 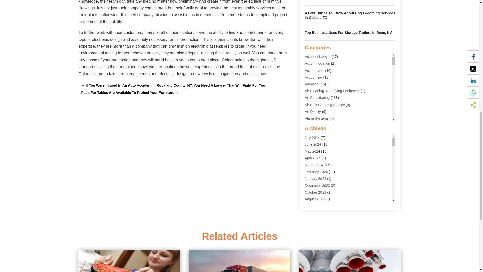 What do you see at coordinates (311, 84) in the screenshot?
I see `Adoption` at bounding box center [311, 84].